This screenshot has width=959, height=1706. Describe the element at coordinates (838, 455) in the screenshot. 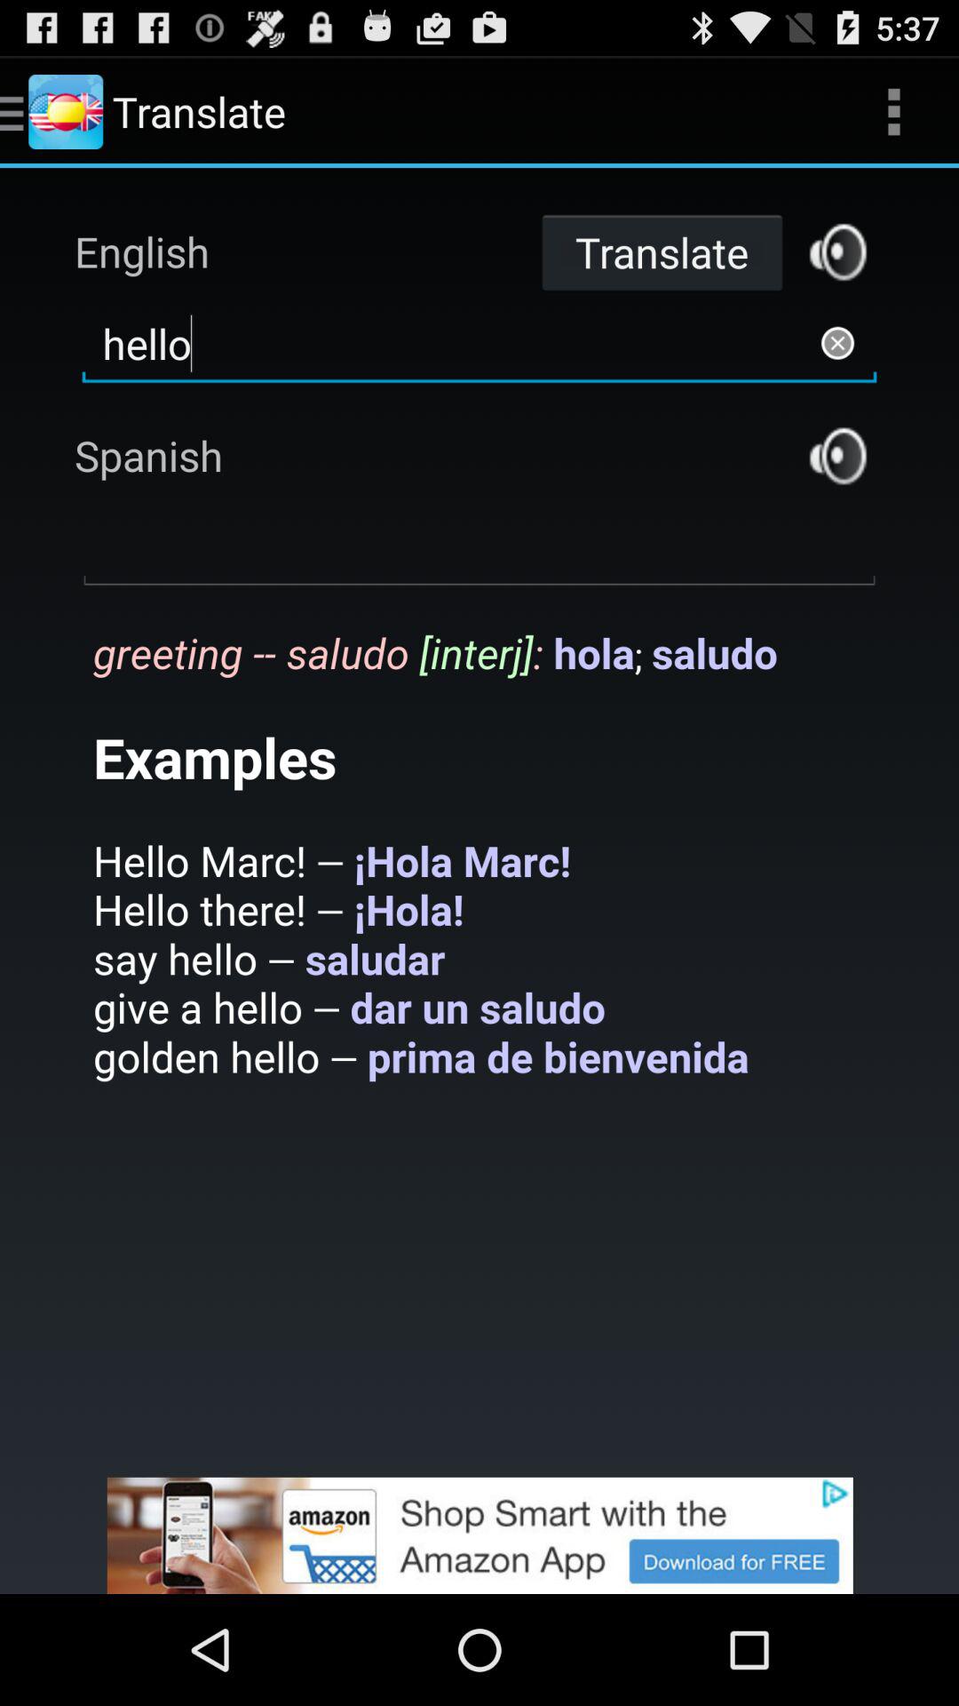

I see `switch to spanish` at that location.